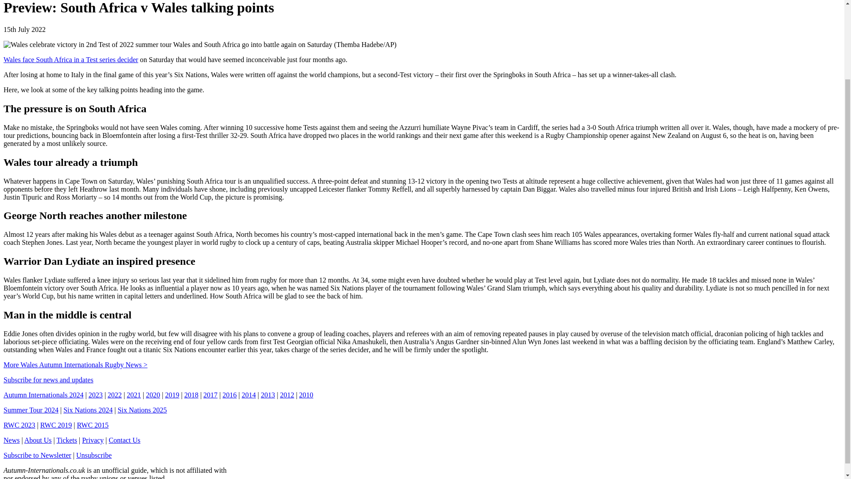 The image size is (851, 479). What do you see at coordinates (20, 425) in the screenshot?
I see `Rugby World Cup 2023` at bounding box center [20, 425].